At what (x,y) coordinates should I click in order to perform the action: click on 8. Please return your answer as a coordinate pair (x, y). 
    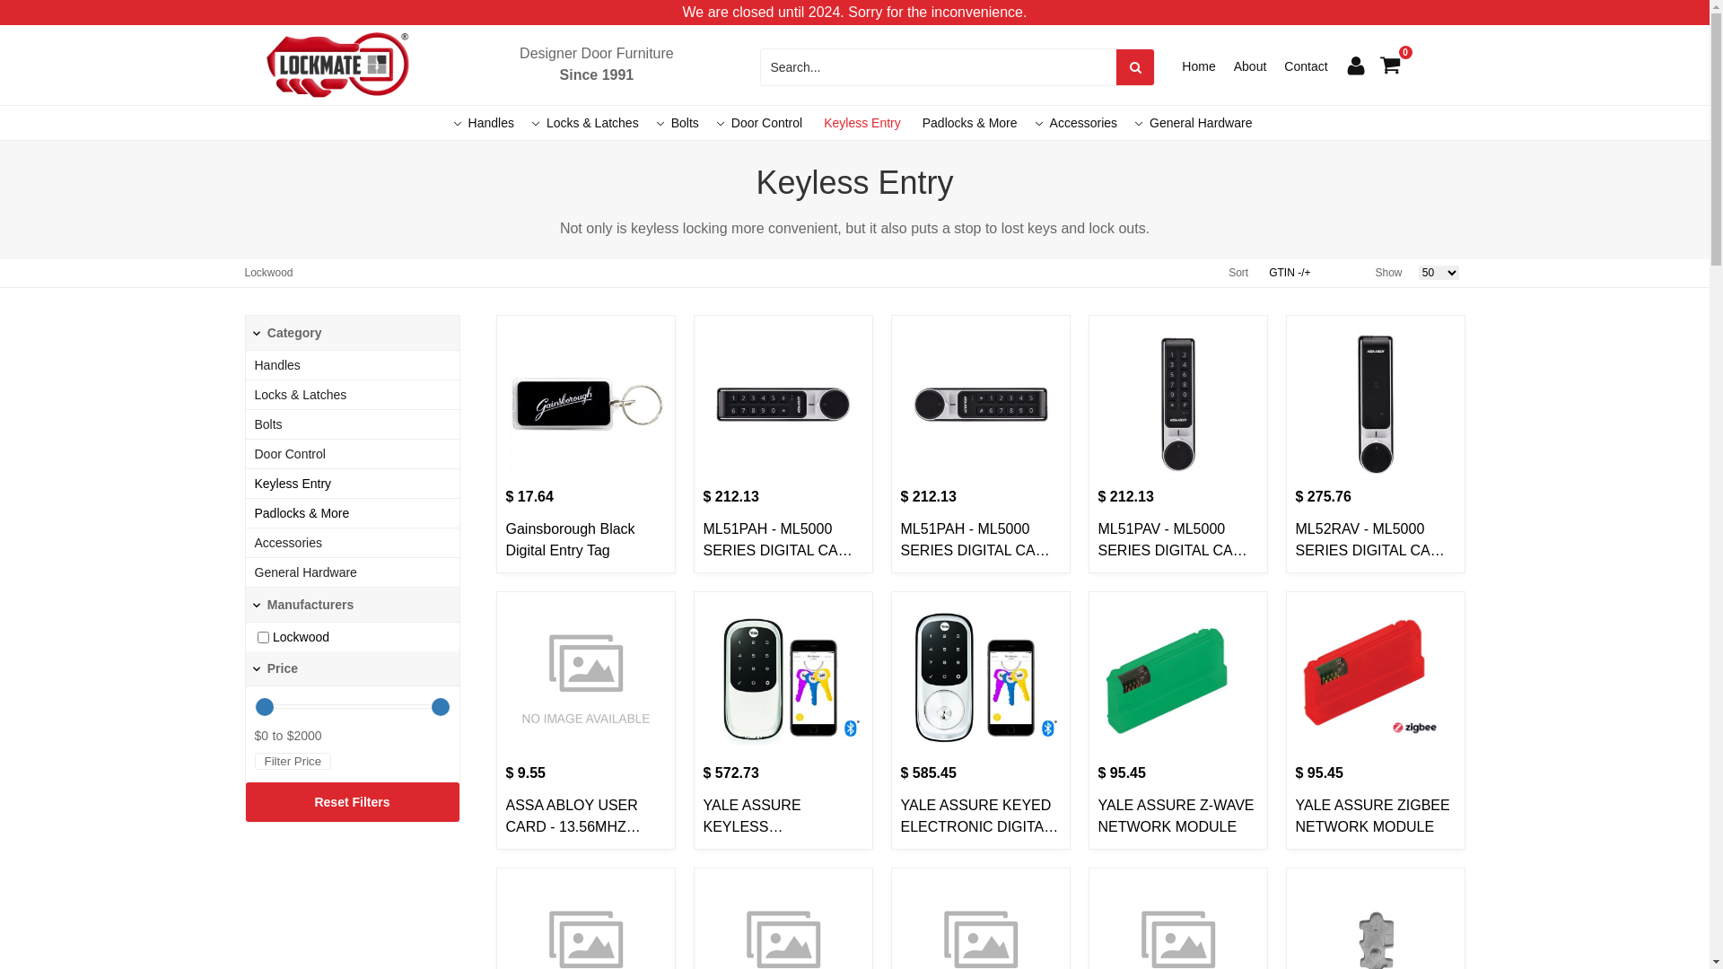
    Looking at the image, I should click on (262, 637).